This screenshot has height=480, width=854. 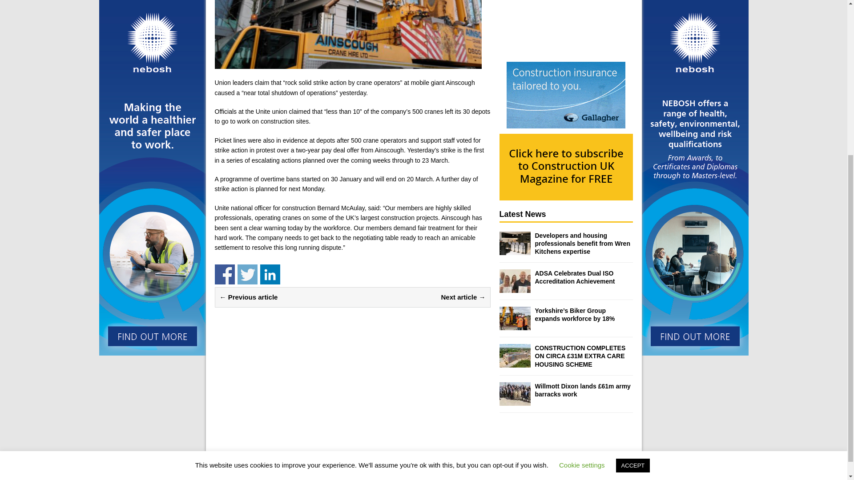 I want to click on Share on Linkedin, so click(x=270, y=275).